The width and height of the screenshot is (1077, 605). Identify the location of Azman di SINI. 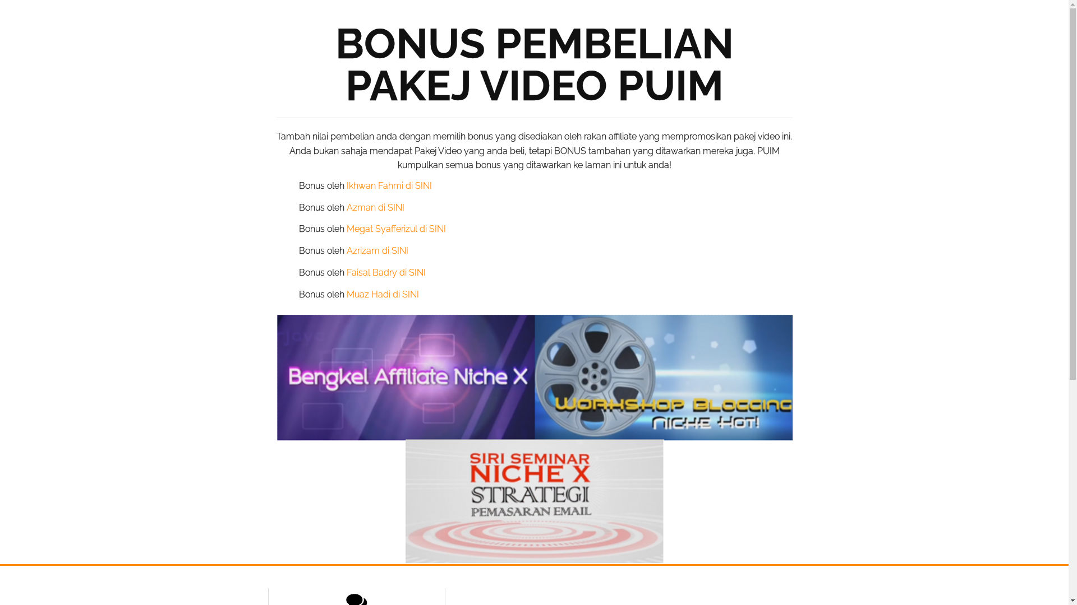
(376, 207).